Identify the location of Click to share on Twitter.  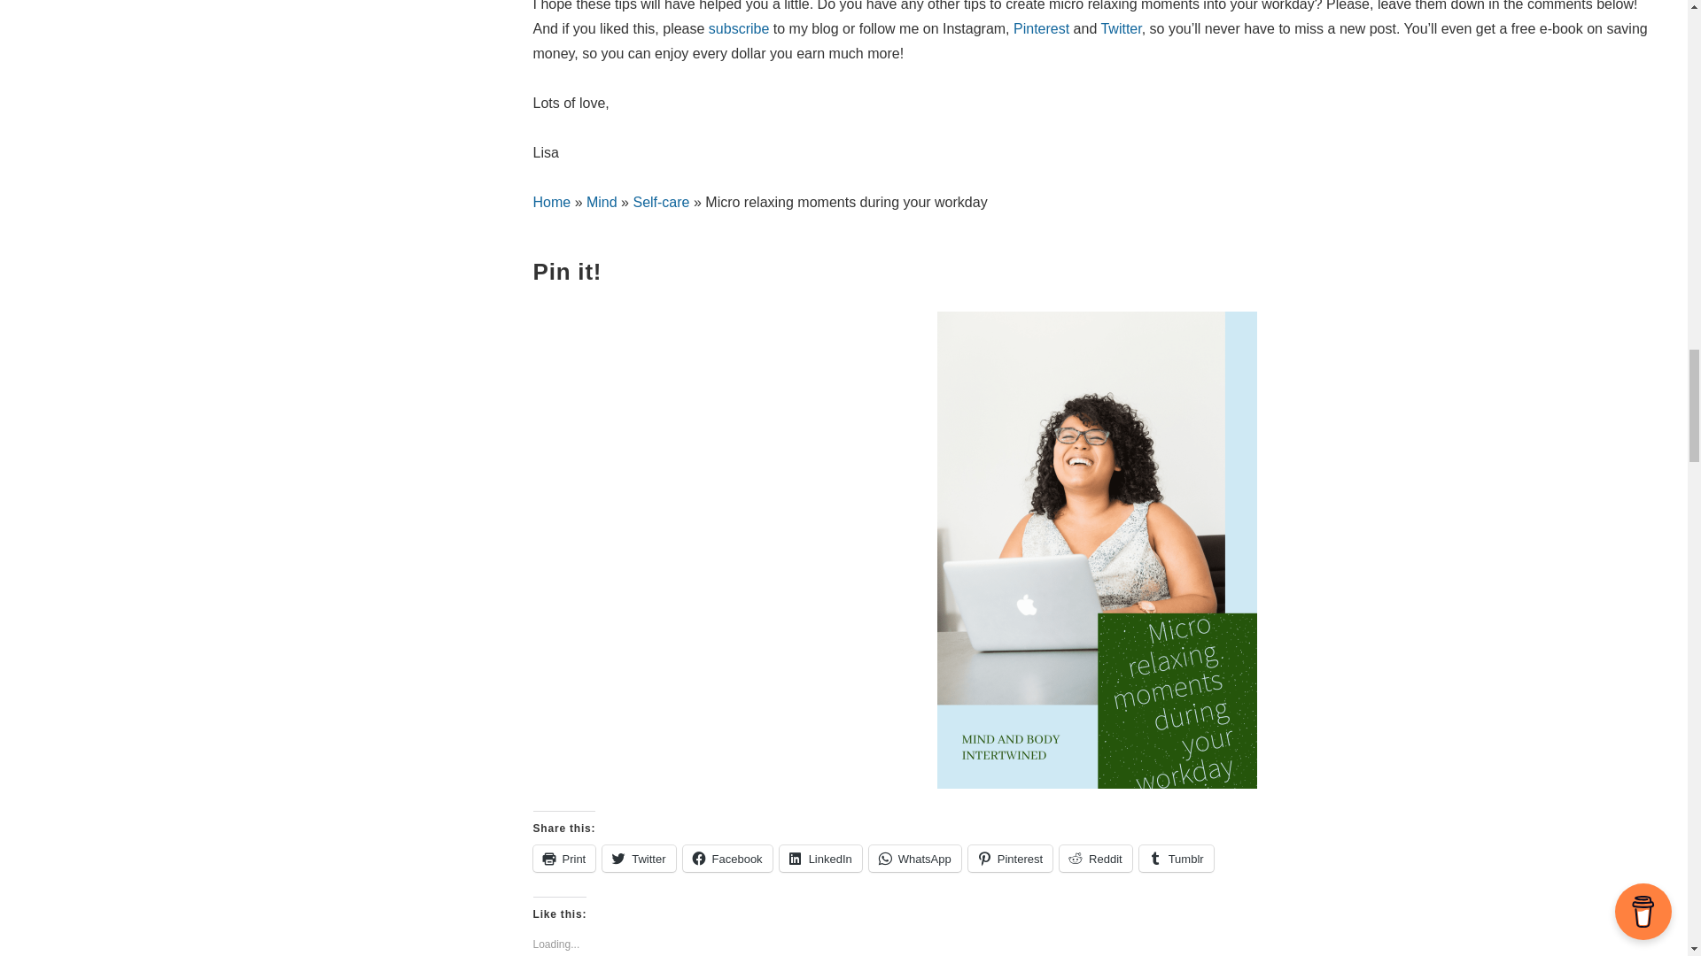
(638, 858).